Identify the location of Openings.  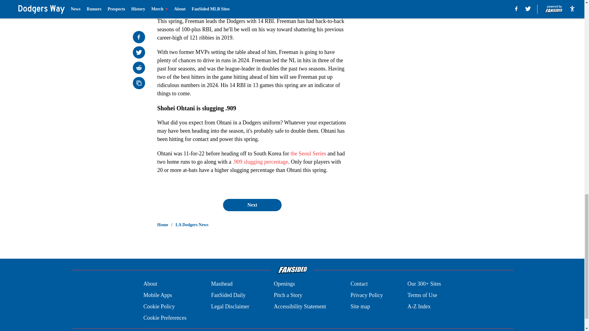
(284, 284).